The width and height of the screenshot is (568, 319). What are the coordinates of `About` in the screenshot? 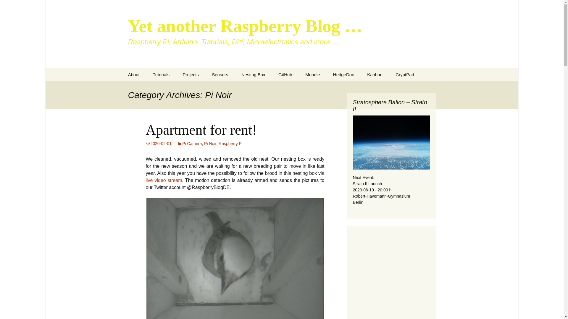 It's located at (134, 74).